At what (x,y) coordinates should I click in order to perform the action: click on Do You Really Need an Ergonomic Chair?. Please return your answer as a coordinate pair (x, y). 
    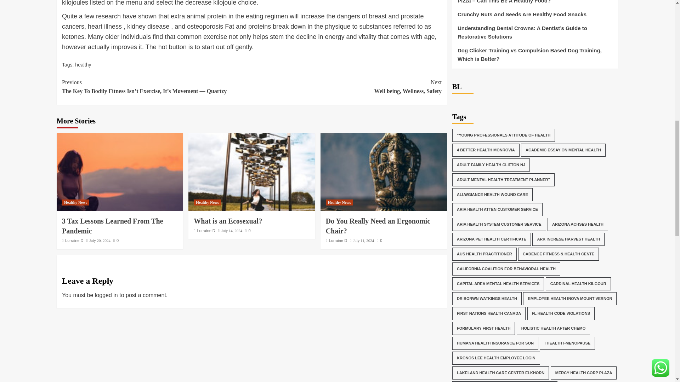
    Looking at the image, I should click on (383, 172).